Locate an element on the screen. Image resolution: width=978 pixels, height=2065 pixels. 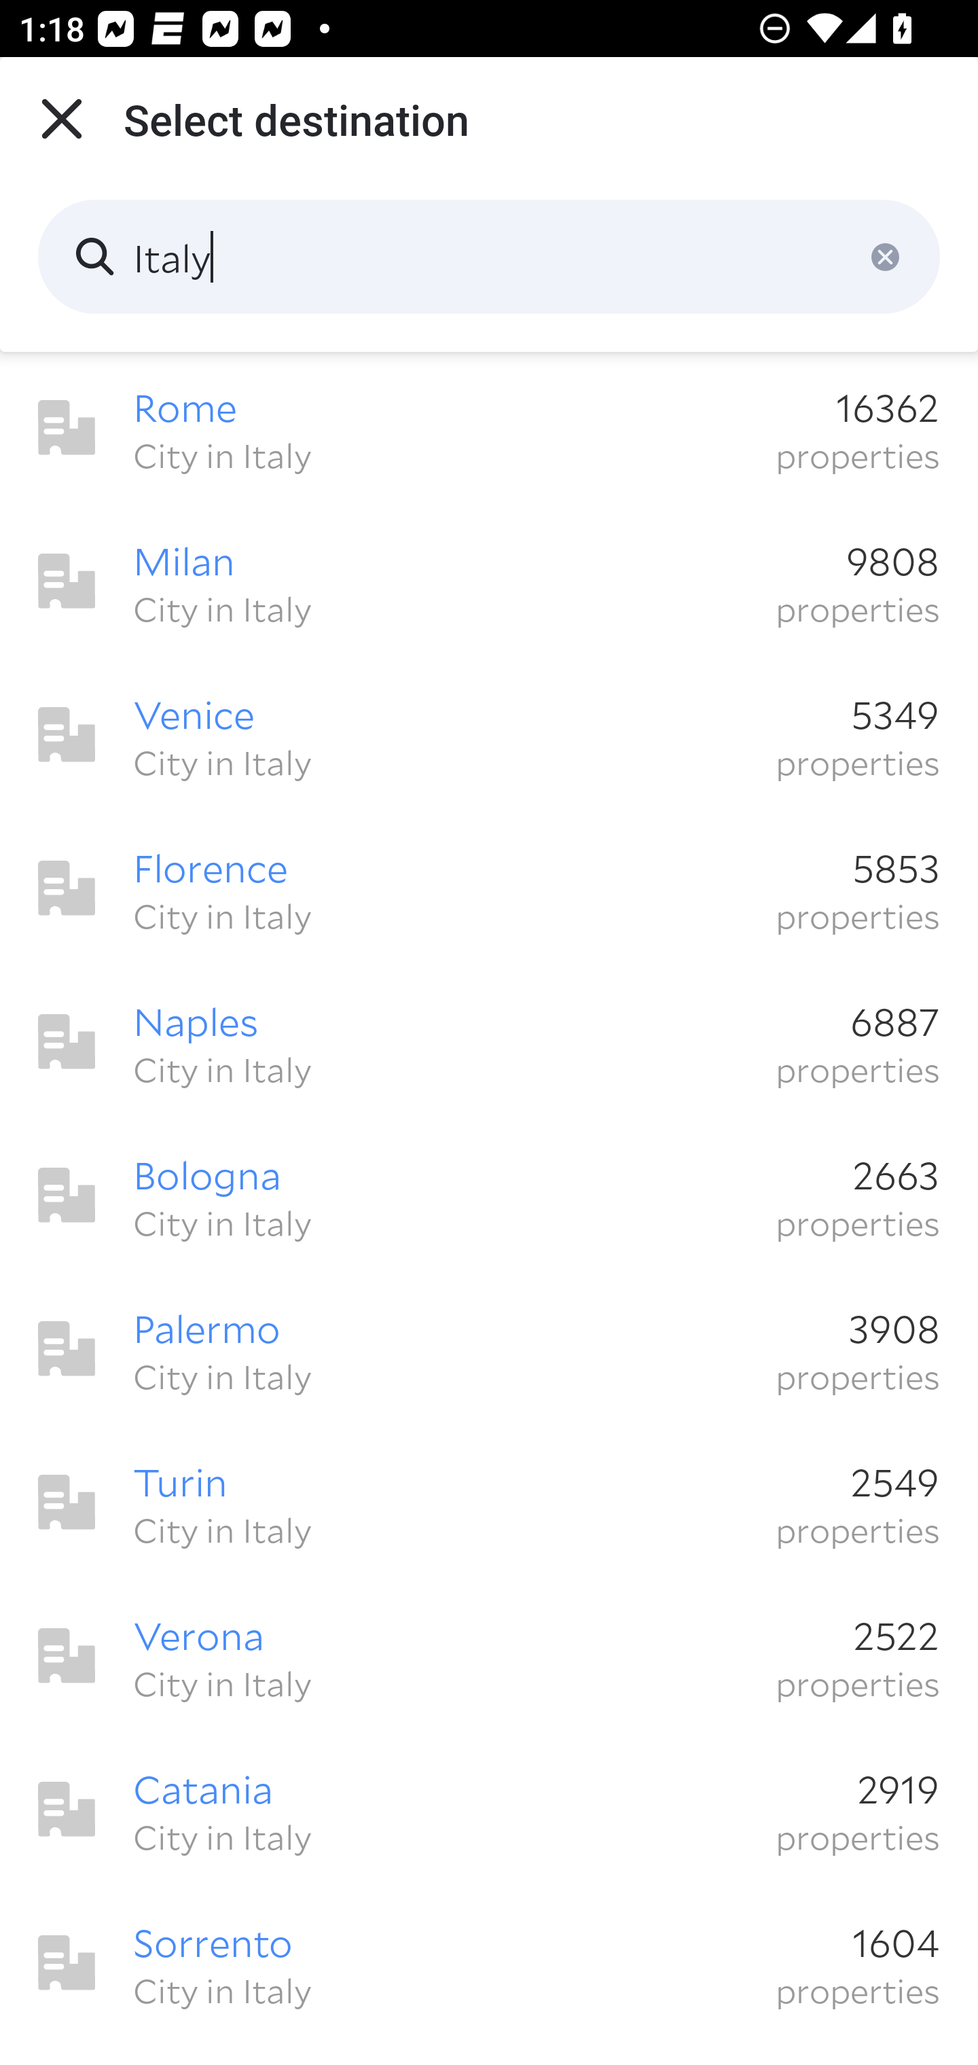
Rome 16362 City in Italy properties is located at coordinates (489, 428).